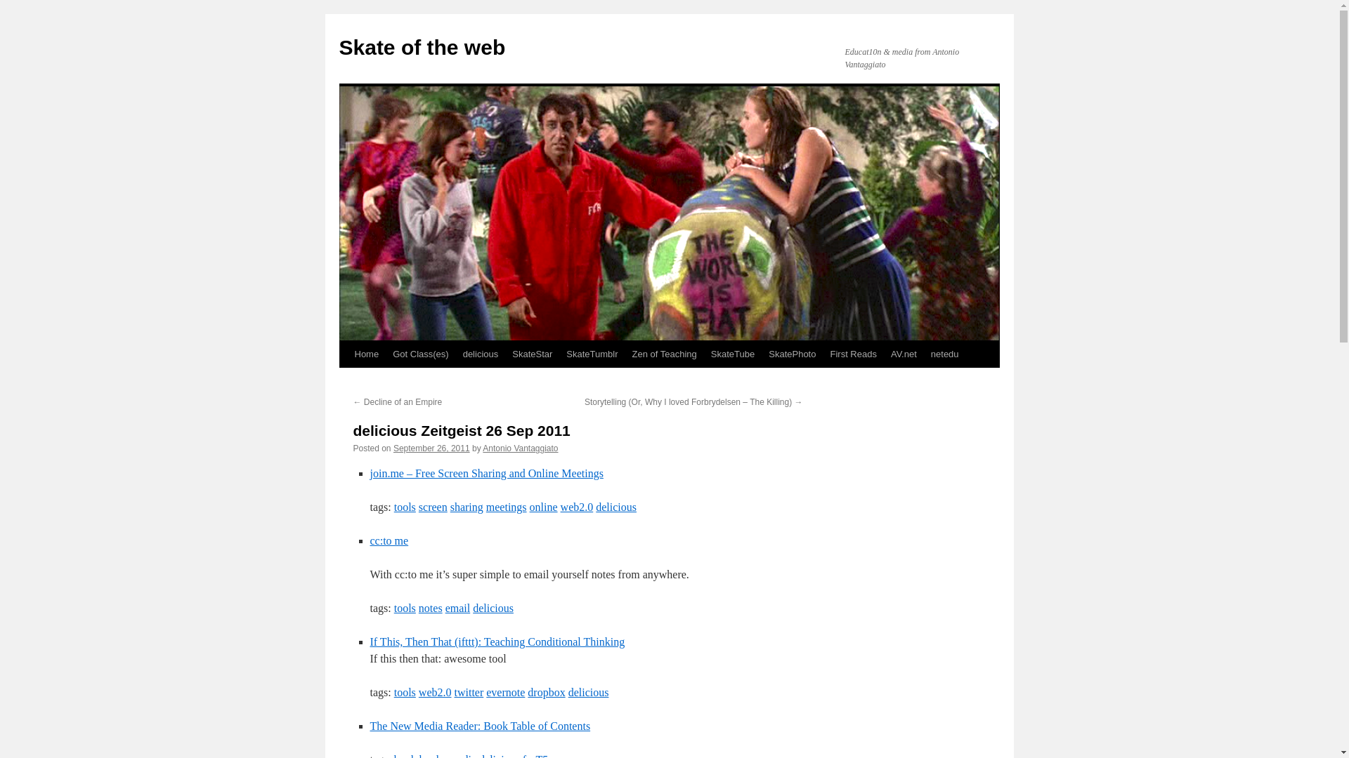  What do you see at coordinates (520, 448) in the screenshot?
I see `View all posts by Antonio Vantaggiato` at bounding box center [520, 448].